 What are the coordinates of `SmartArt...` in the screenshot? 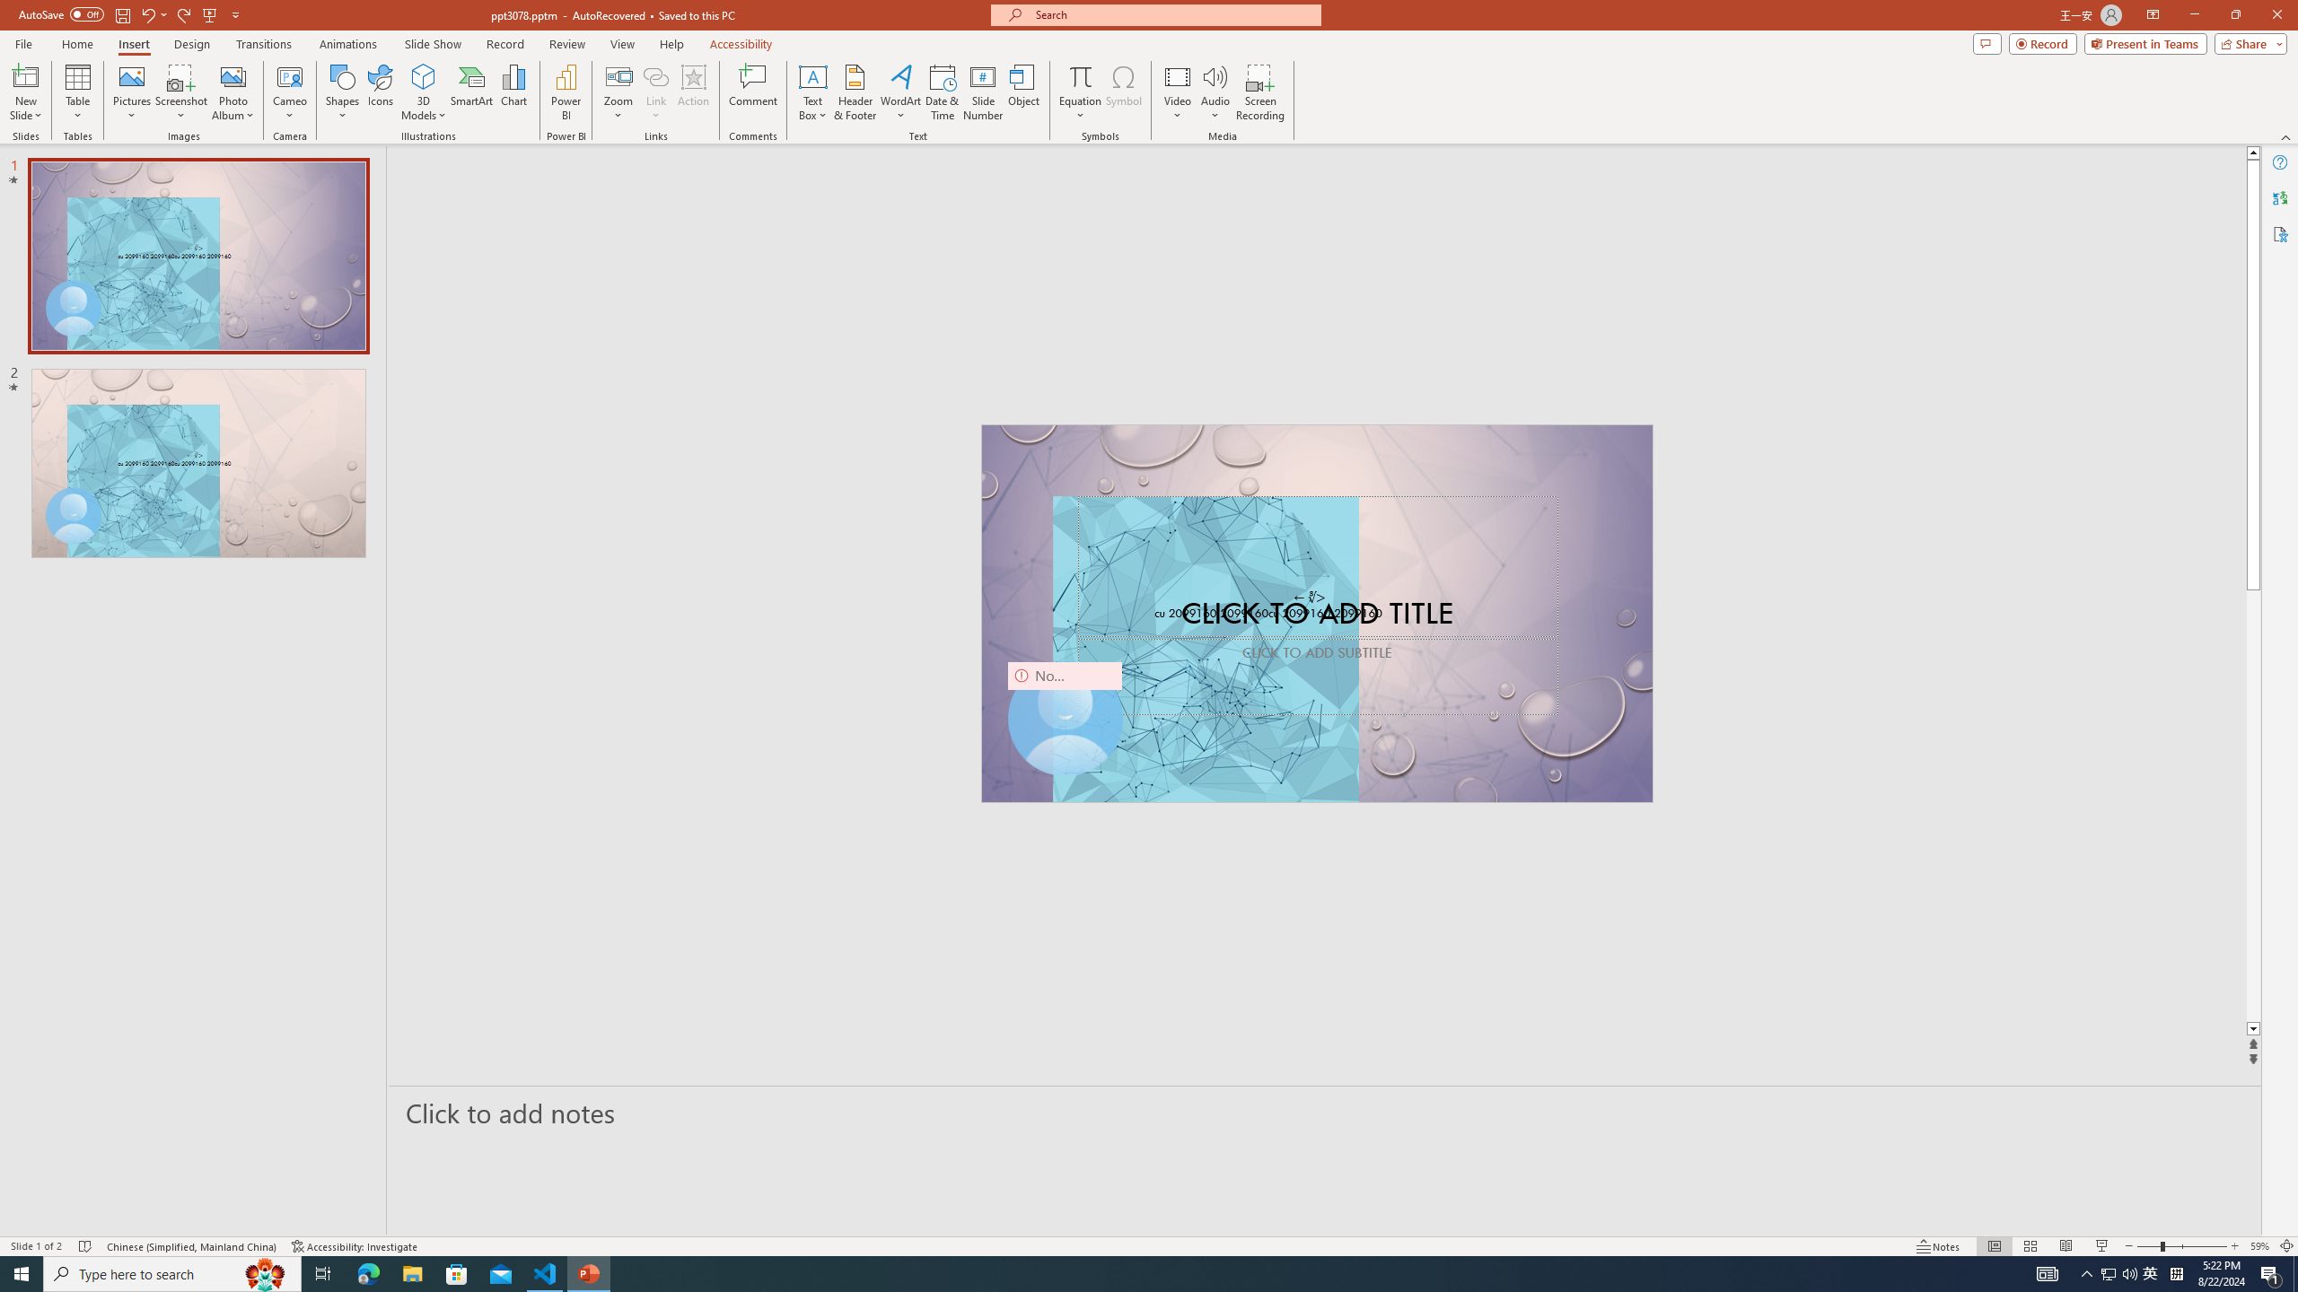 It's located at (472, 92).